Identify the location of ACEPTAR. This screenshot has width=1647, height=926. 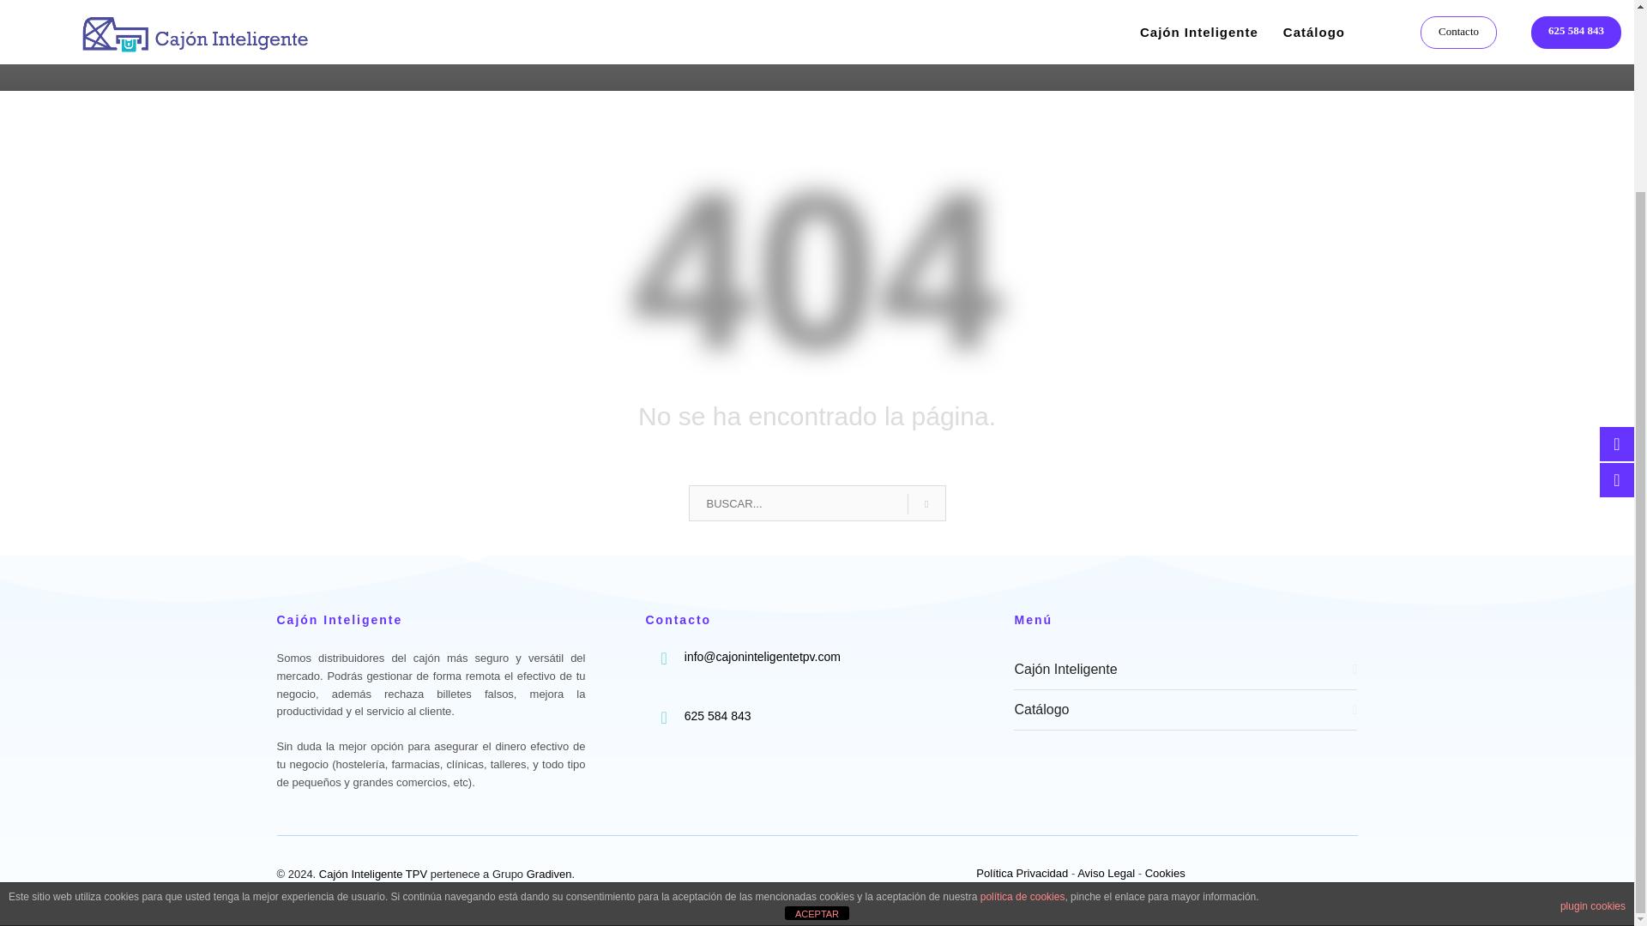
(817, 682).